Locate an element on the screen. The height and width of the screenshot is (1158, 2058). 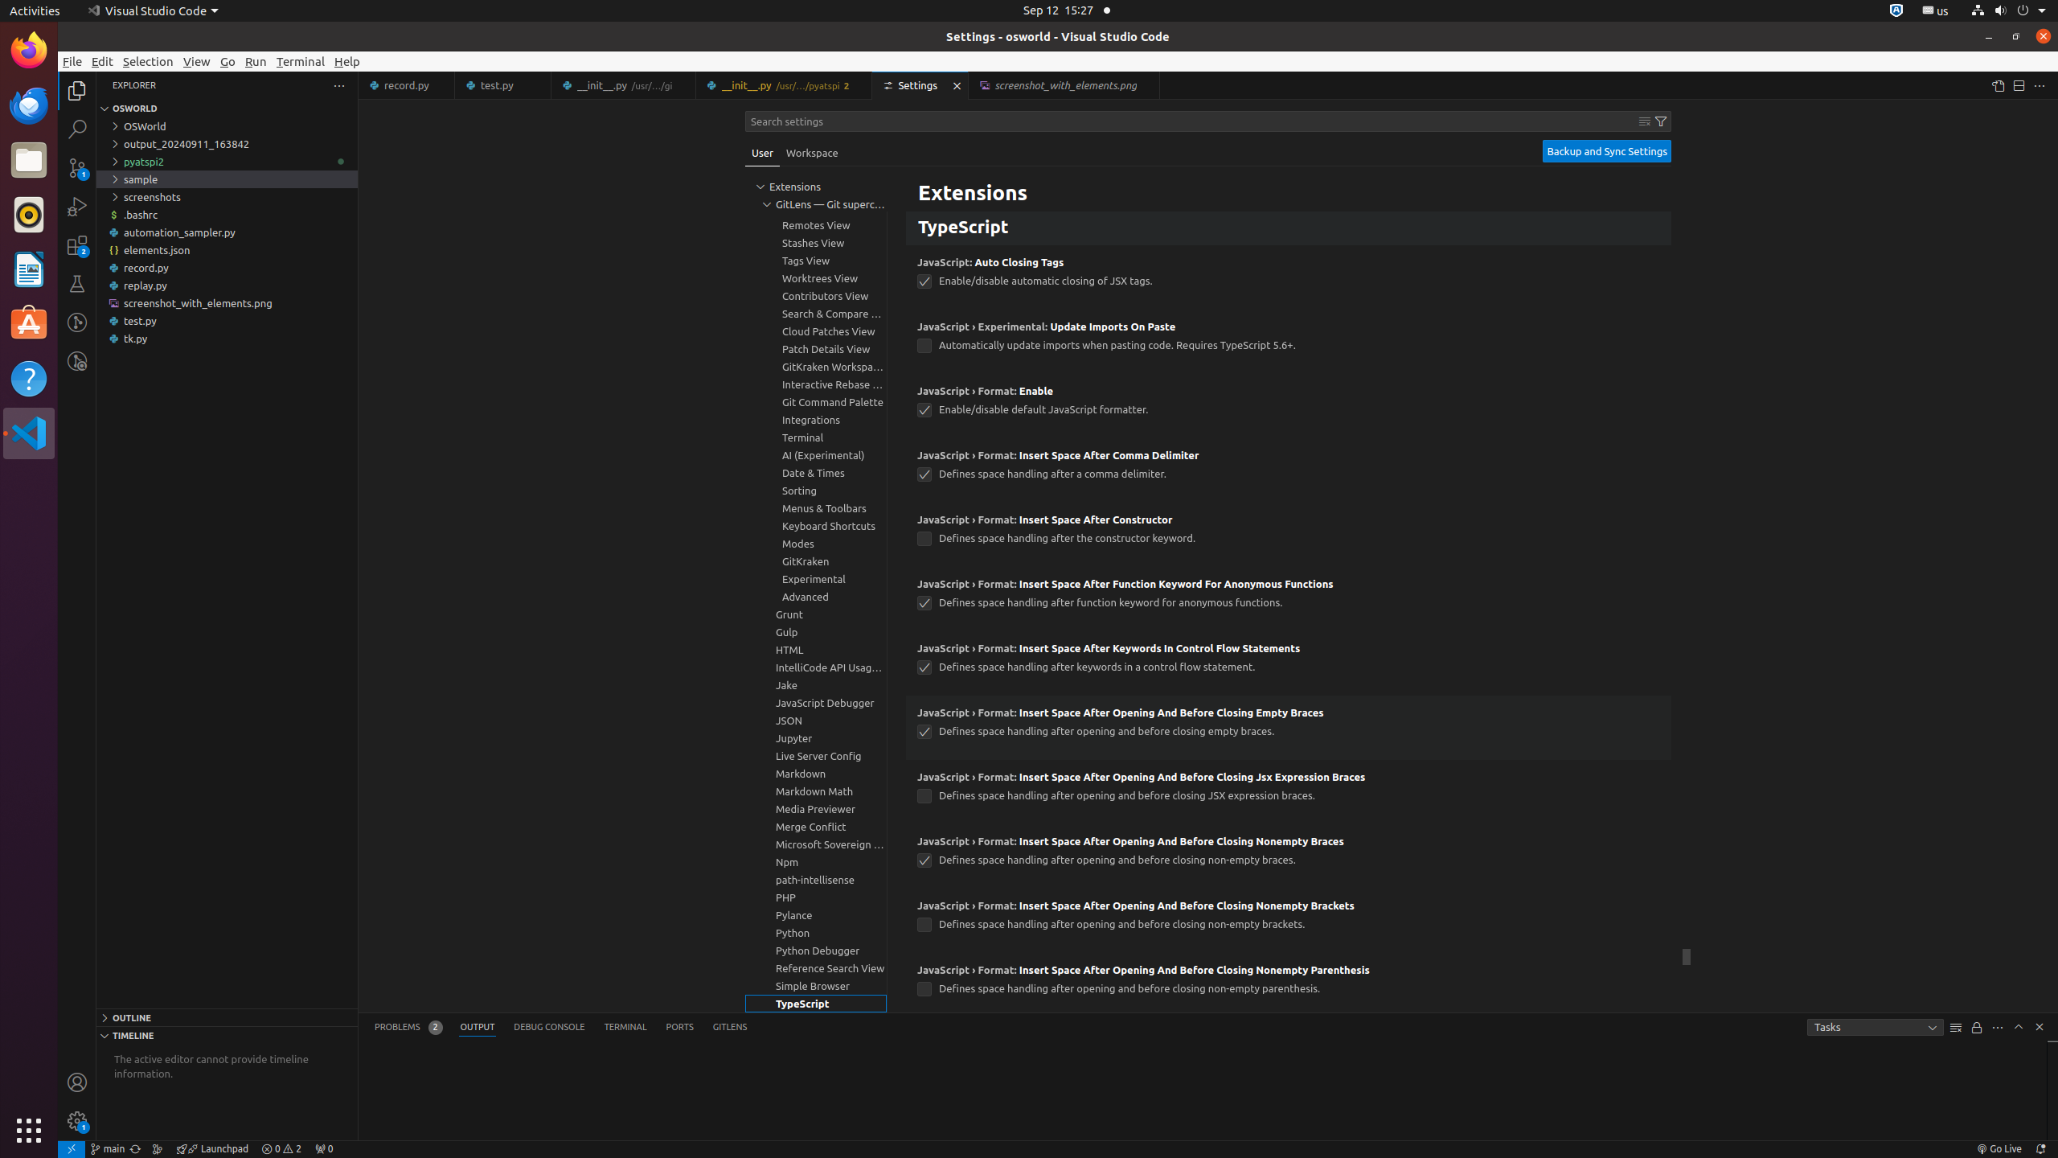
Search (Ctrl+Shift+F) is located at coordinates (77, 129).